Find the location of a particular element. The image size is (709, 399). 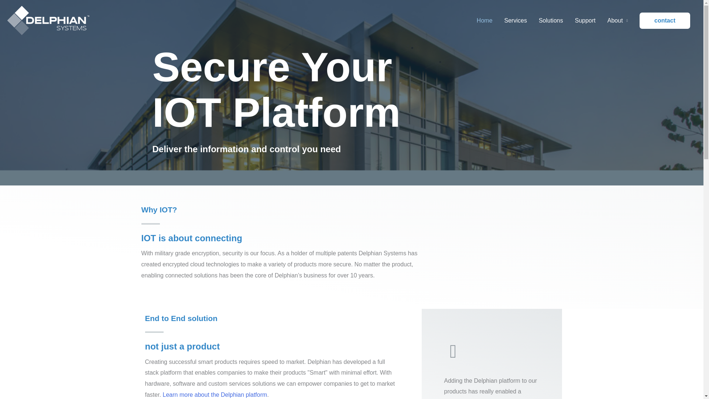

Home is located at coordinates (484, 20).